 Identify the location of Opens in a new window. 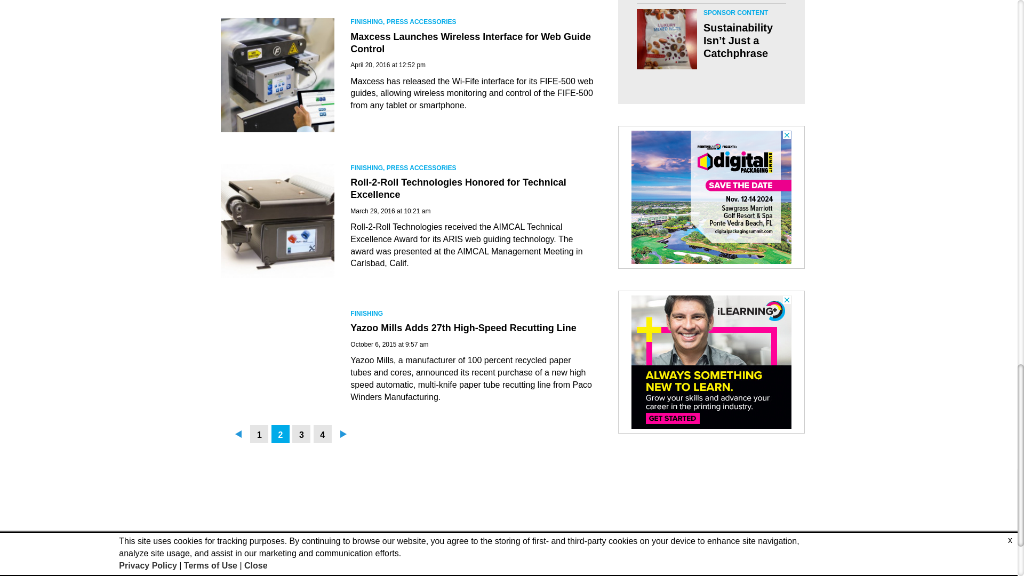
(749, 548).